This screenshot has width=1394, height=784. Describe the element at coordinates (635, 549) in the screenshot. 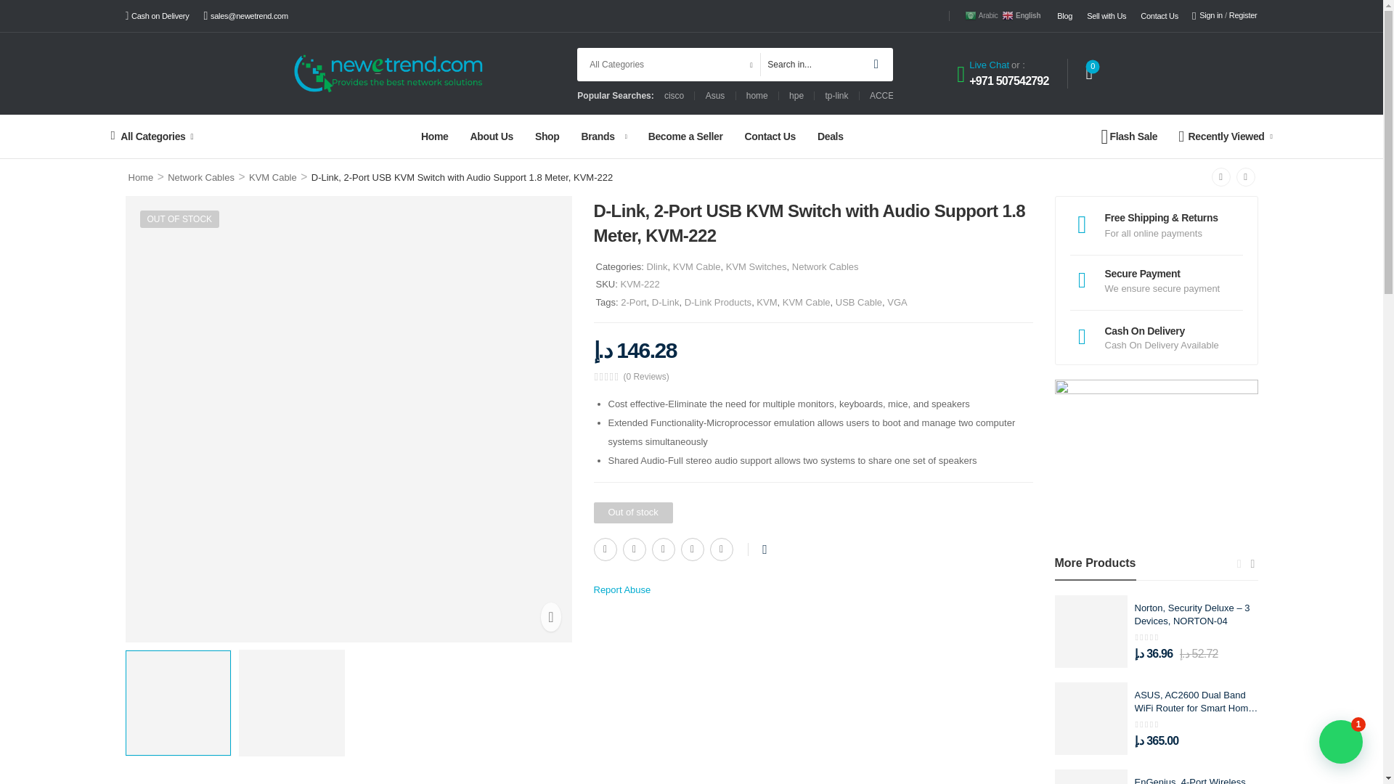

I see `Twitter` at that location.